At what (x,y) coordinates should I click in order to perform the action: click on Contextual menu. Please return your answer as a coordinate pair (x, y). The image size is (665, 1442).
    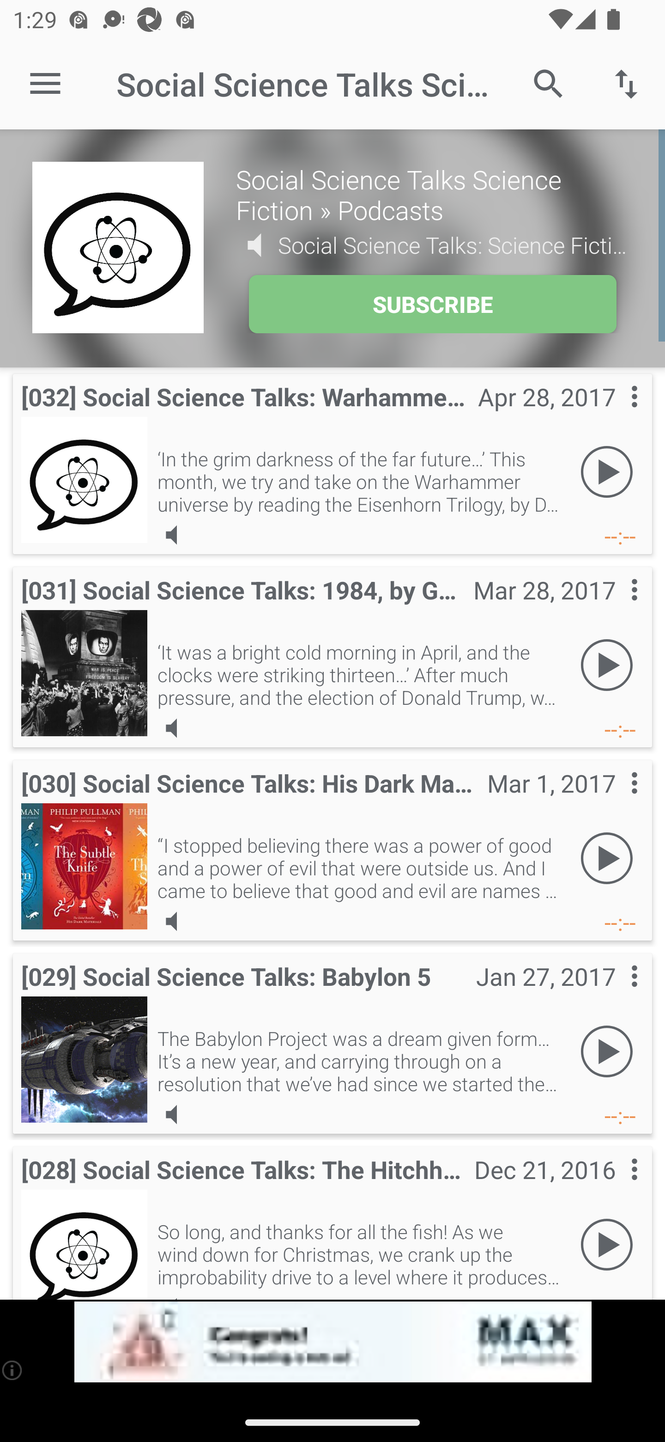
    Looking at the image, I should click on (614, 1187).